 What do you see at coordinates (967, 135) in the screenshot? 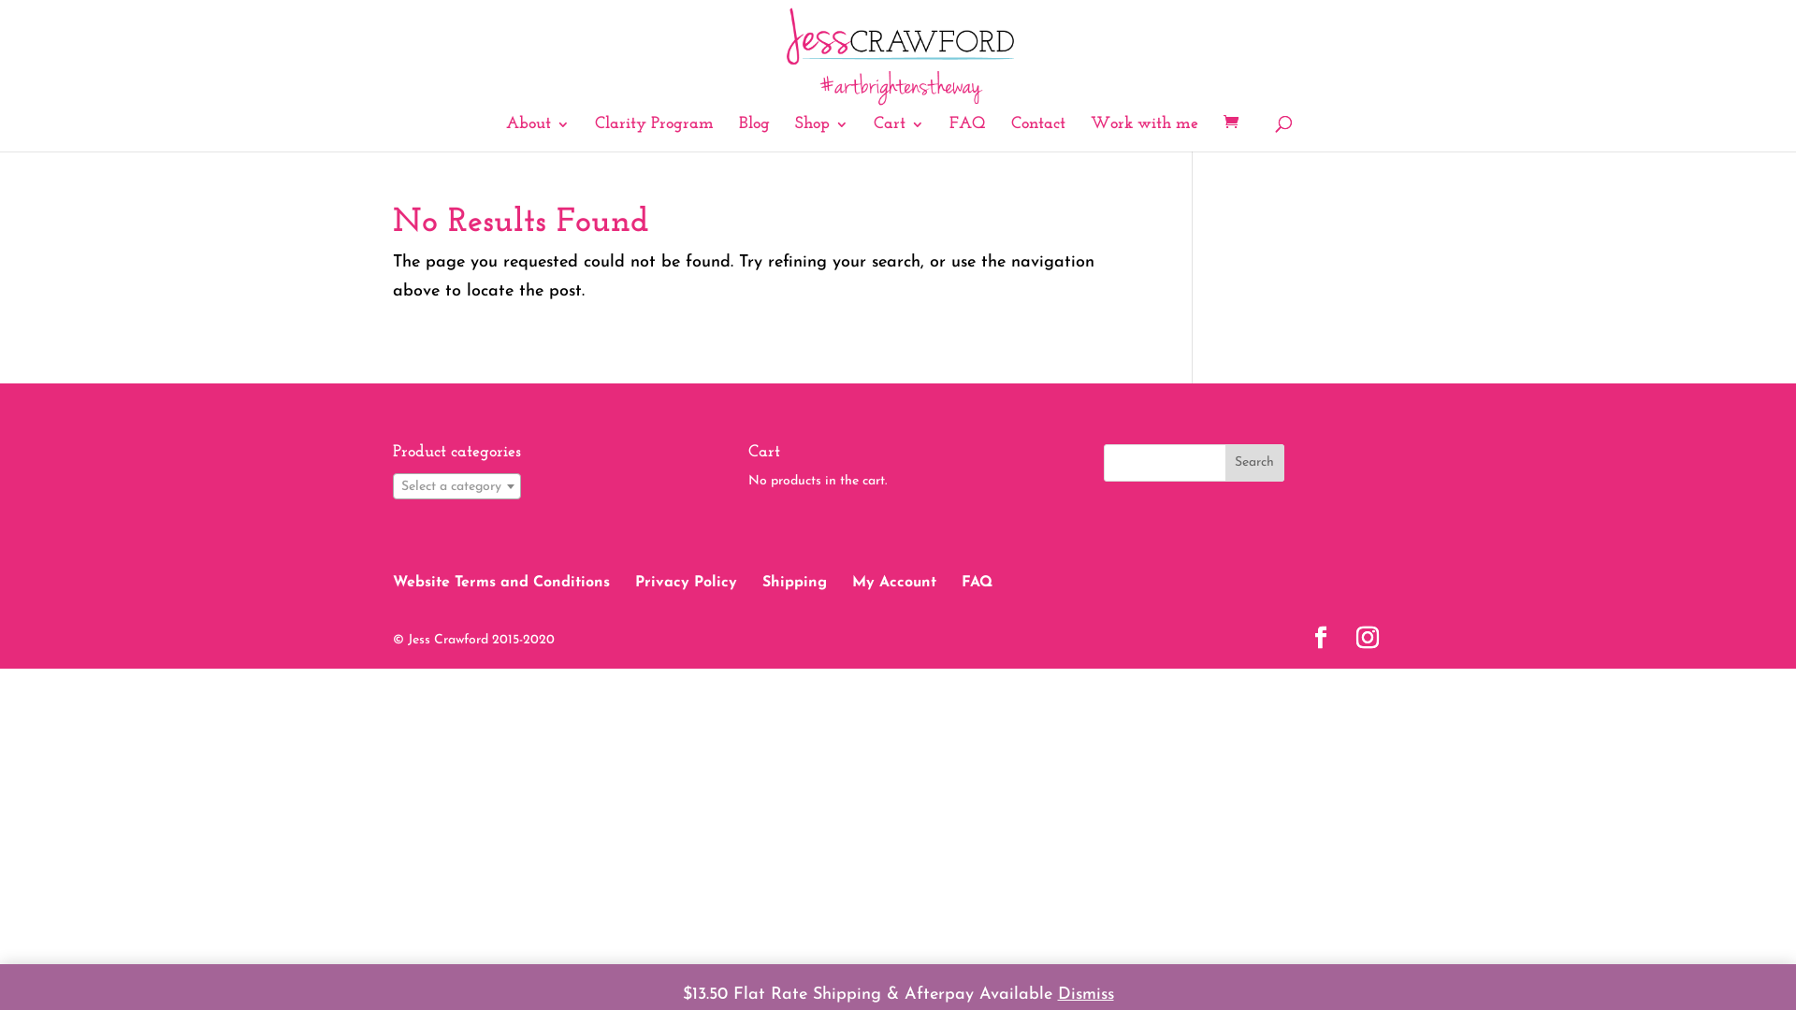
I see `FAQ` at bounding box center [967, 135].